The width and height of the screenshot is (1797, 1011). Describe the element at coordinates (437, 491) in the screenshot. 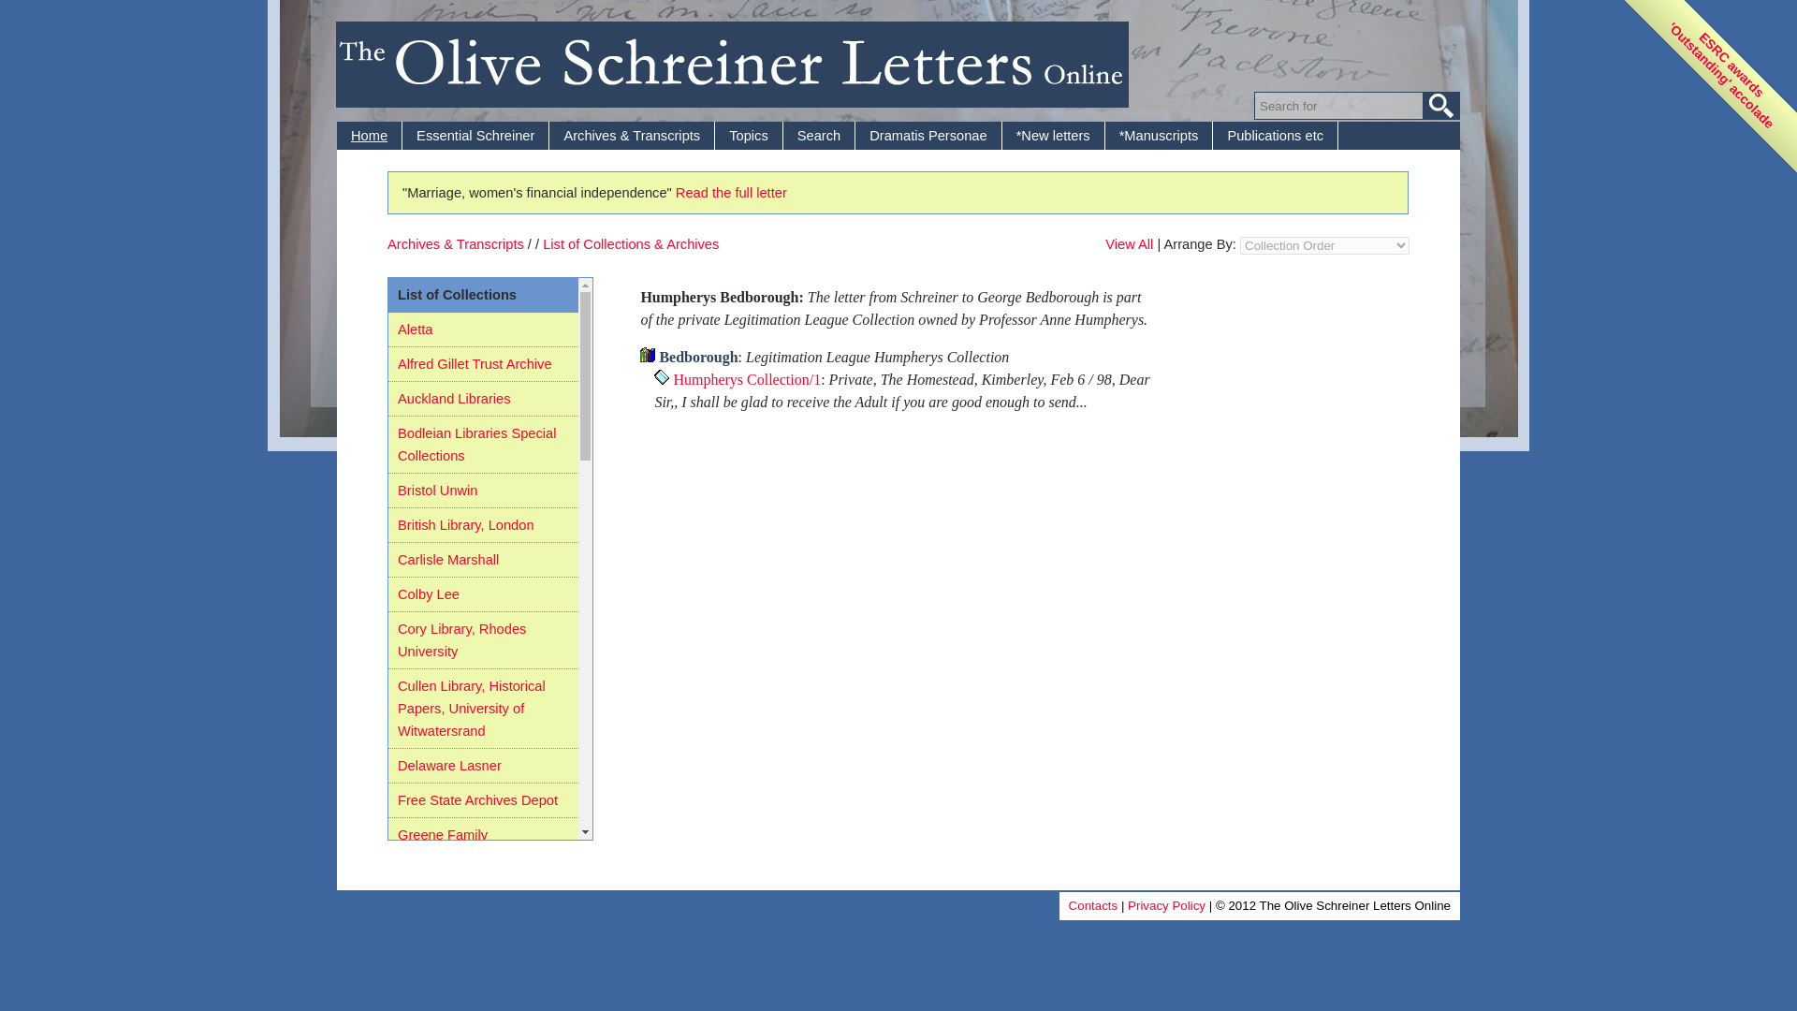

I see `Bristol Unwin` at that location.